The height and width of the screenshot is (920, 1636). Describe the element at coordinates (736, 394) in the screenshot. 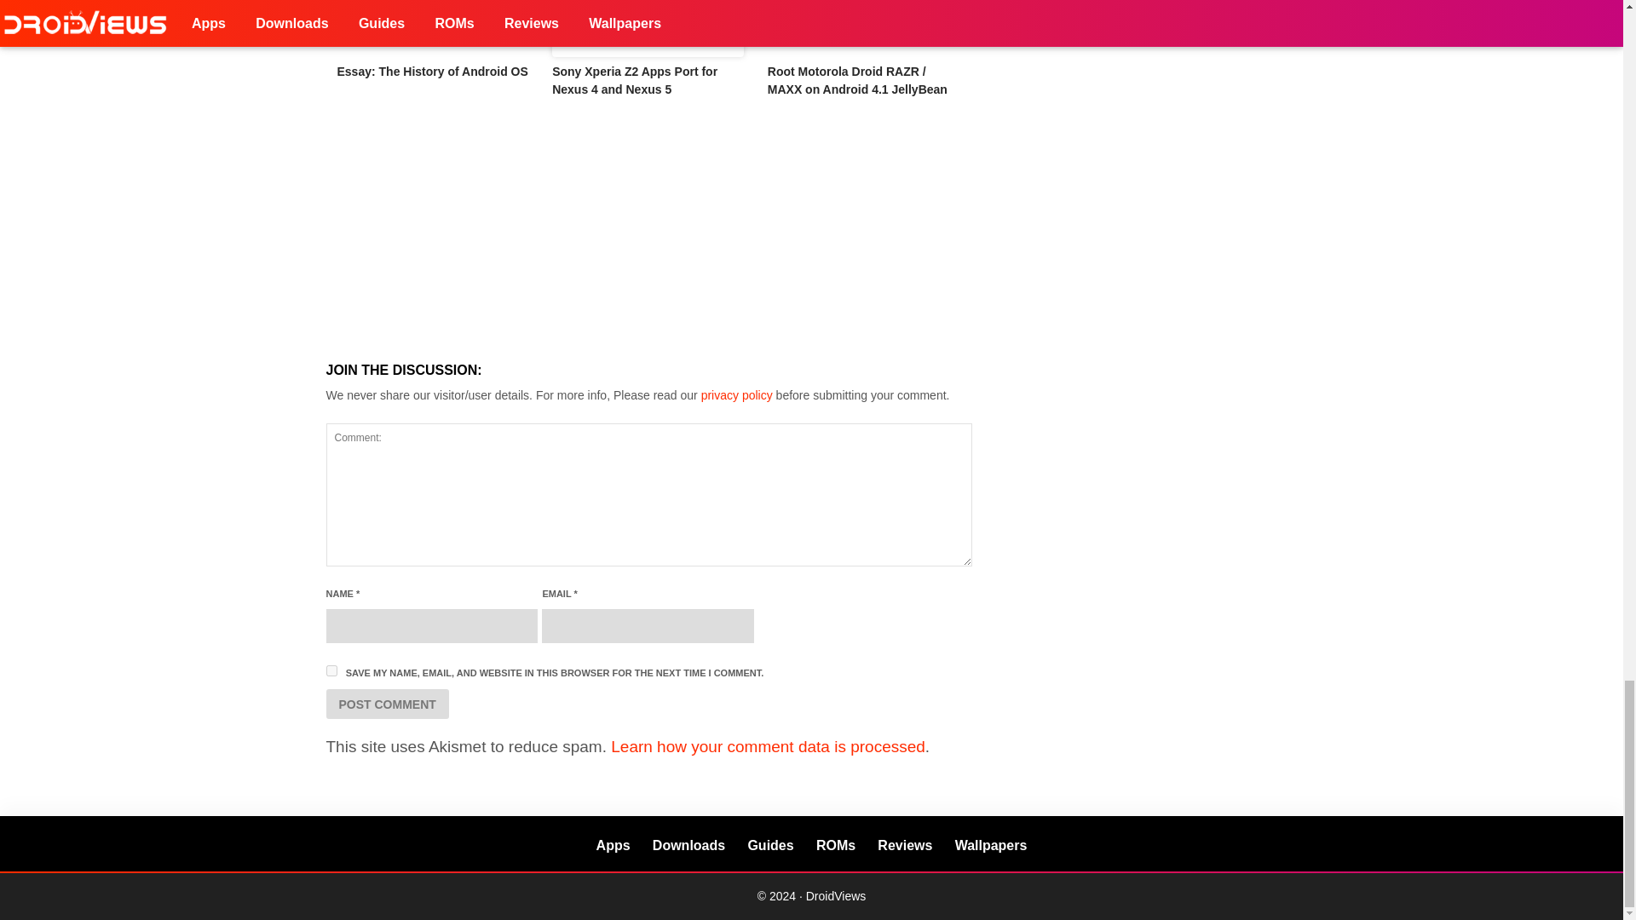

I see `comment-policy-title` at that location.